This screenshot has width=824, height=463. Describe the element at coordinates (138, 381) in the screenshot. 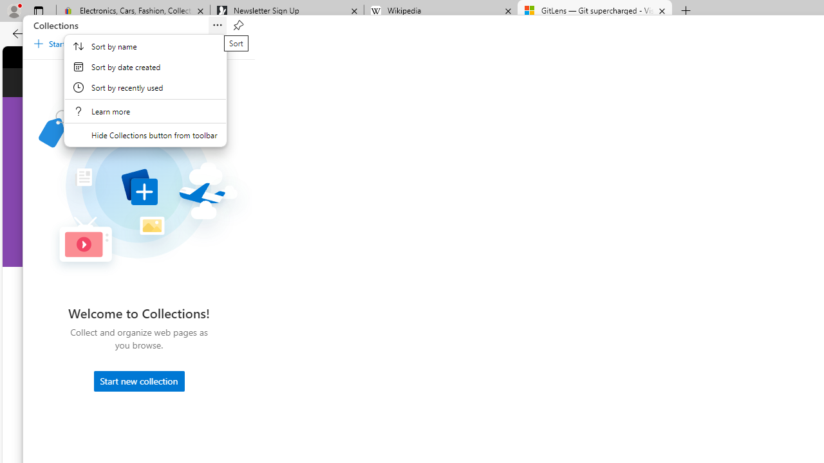

I see `Start new collection` at that location.